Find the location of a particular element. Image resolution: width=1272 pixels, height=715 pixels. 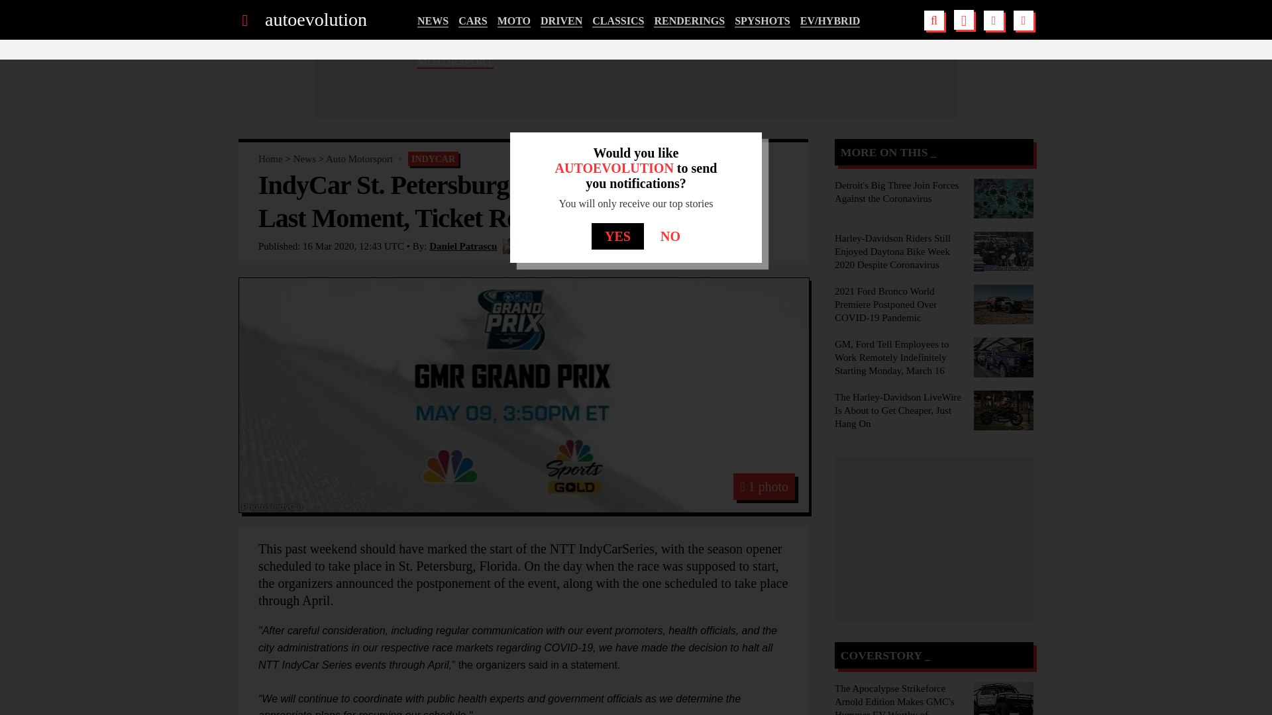

MOTO is located at coordinates (513, 21).